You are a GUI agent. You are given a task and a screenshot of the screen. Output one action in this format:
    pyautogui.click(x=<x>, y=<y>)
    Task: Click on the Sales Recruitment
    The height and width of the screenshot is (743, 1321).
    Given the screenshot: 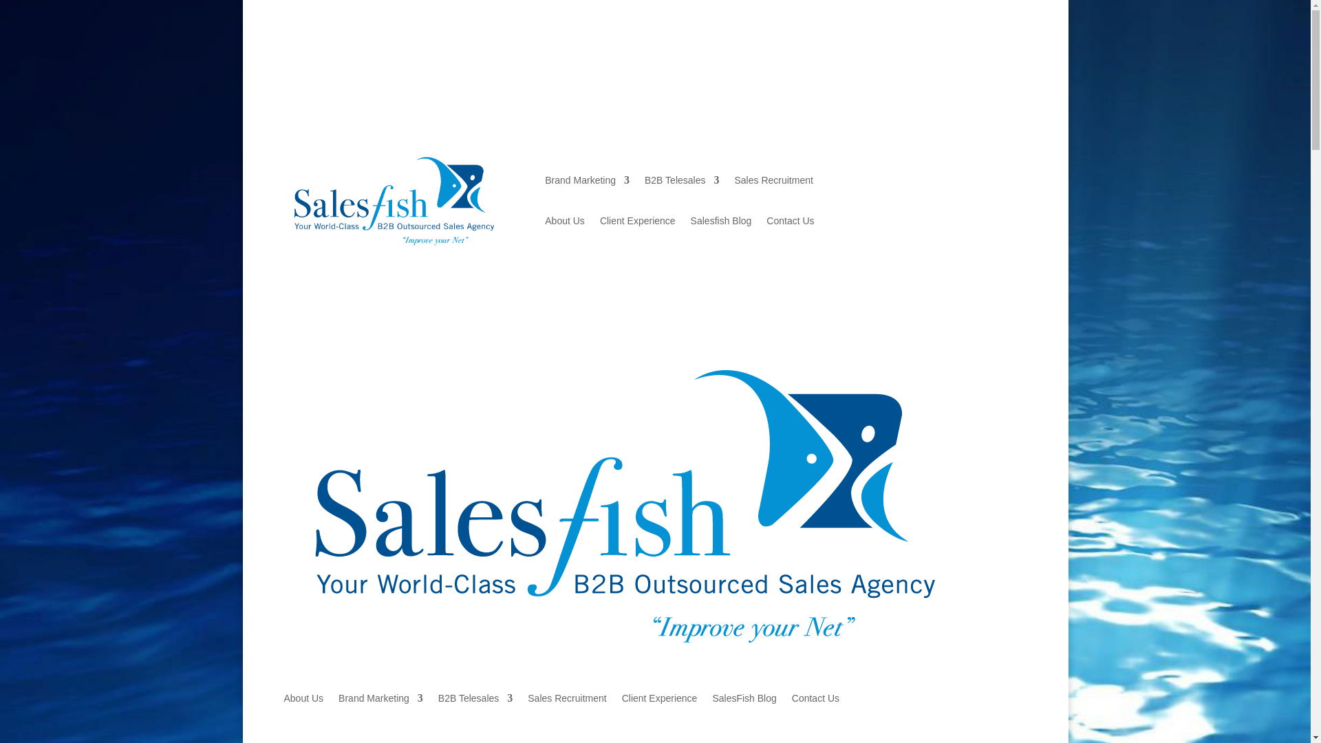 What is the action you would take?
    pyautogui.click(x=773, y=182)
    